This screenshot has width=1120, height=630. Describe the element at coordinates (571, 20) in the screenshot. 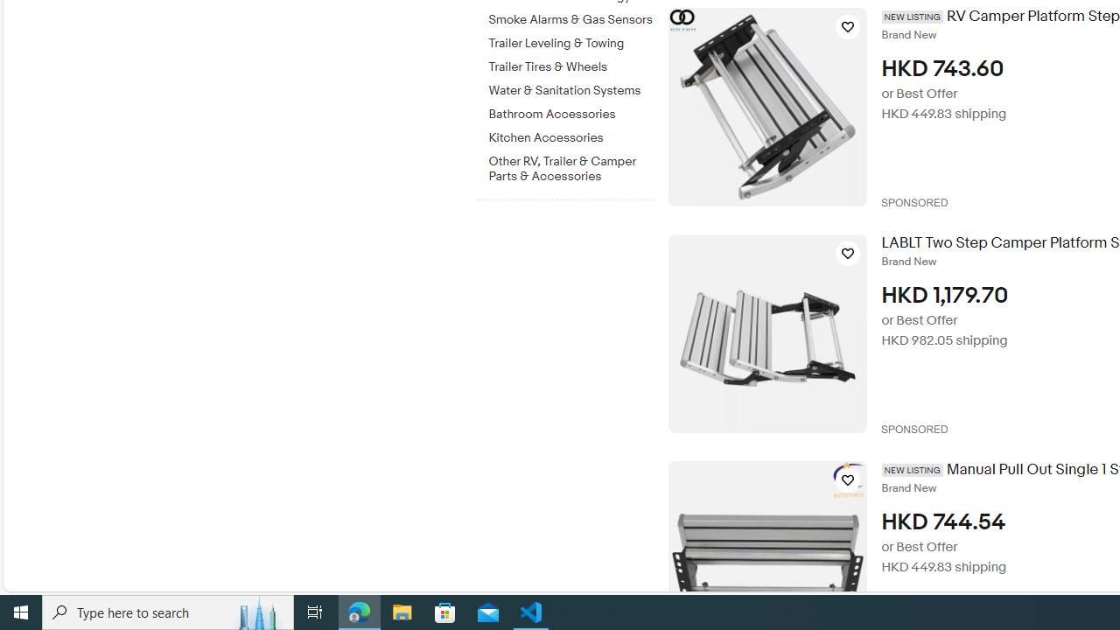

I see `Smoke Alarms & Gas Sensors` at that location.